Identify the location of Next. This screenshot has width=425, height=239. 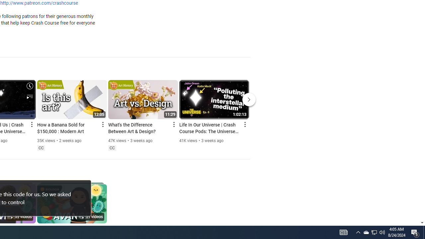
(249, 100).